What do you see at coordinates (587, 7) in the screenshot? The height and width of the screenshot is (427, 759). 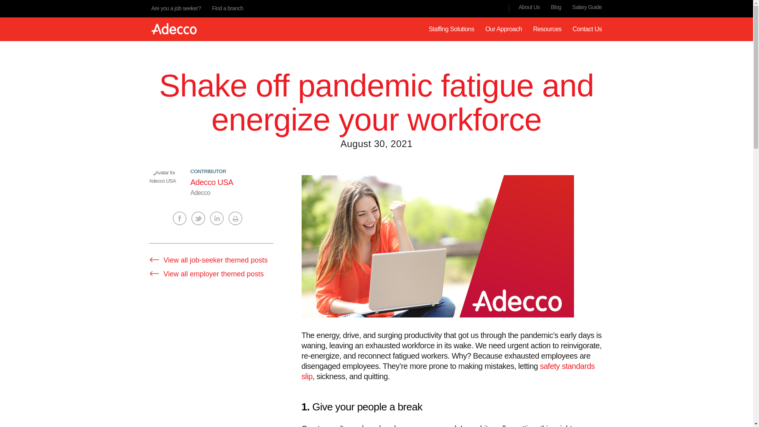 I see `Salary Guide` at bounding box center [587, 7].